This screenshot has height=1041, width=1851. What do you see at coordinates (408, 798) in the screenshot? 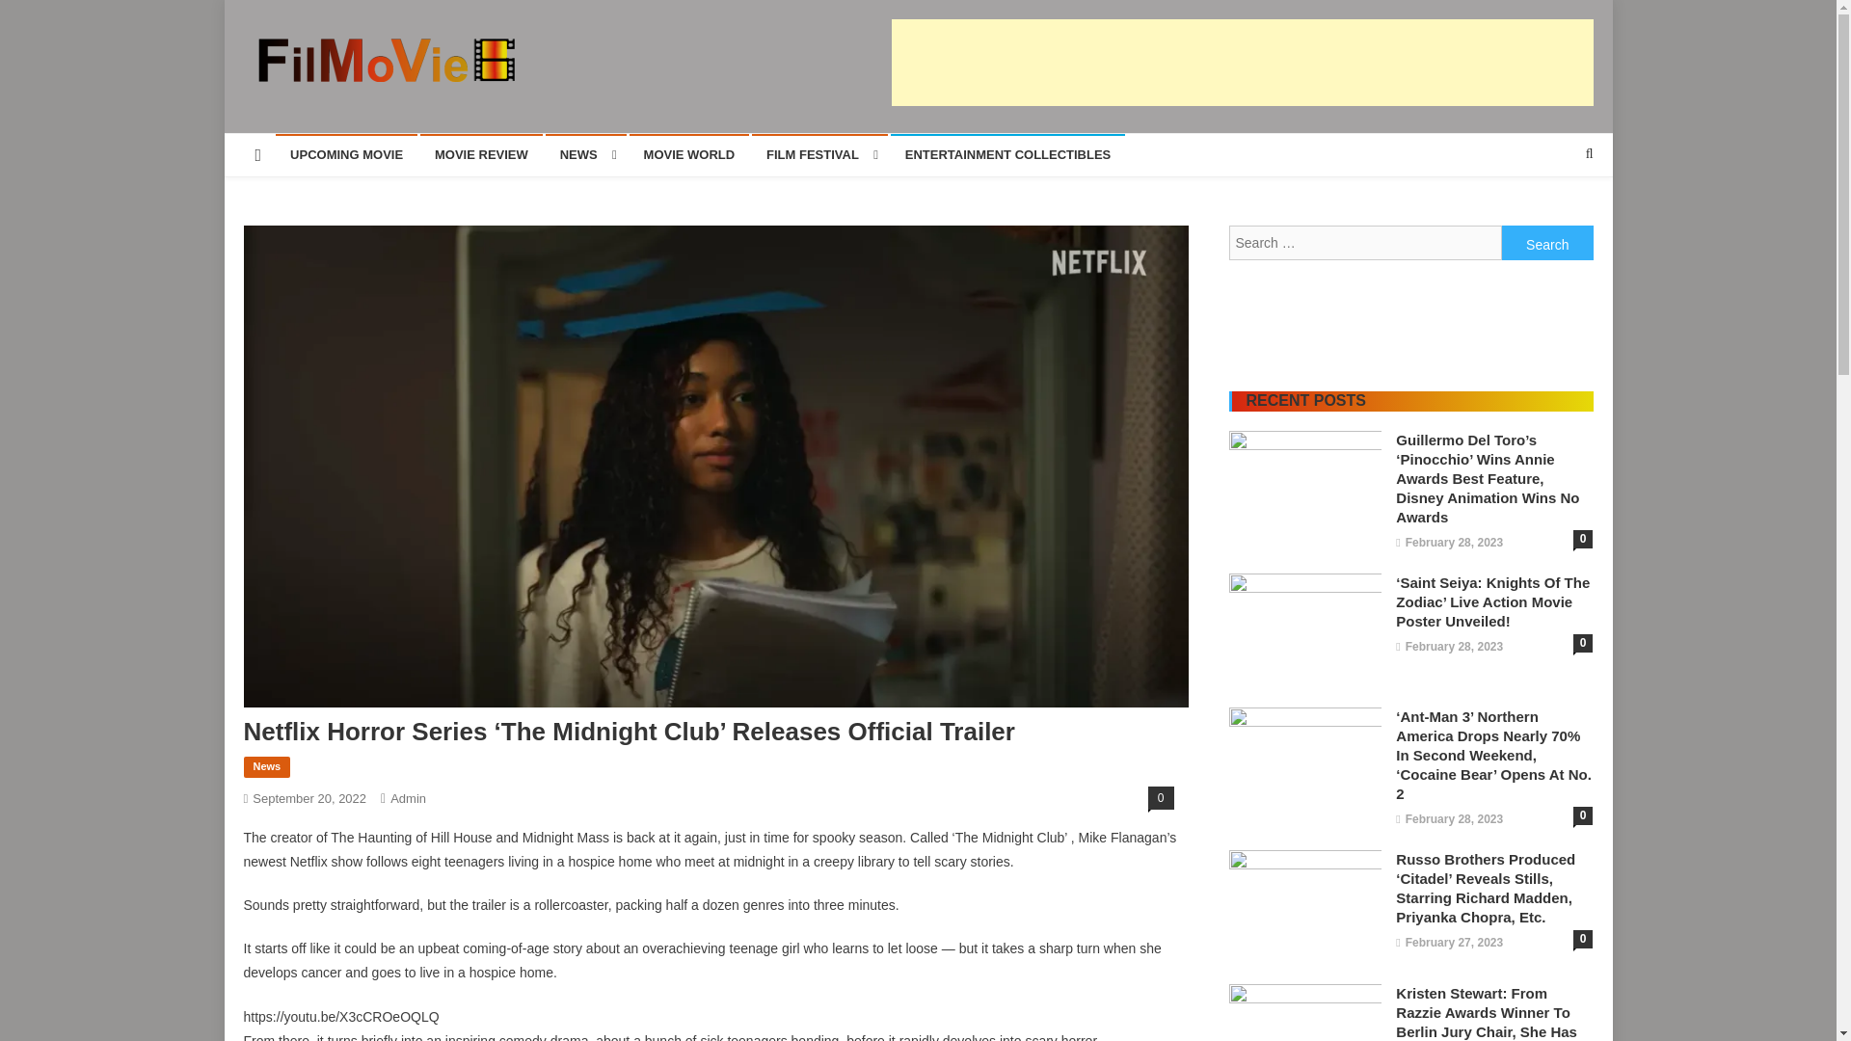
I see `Admin` at bounding box center [408, 798].